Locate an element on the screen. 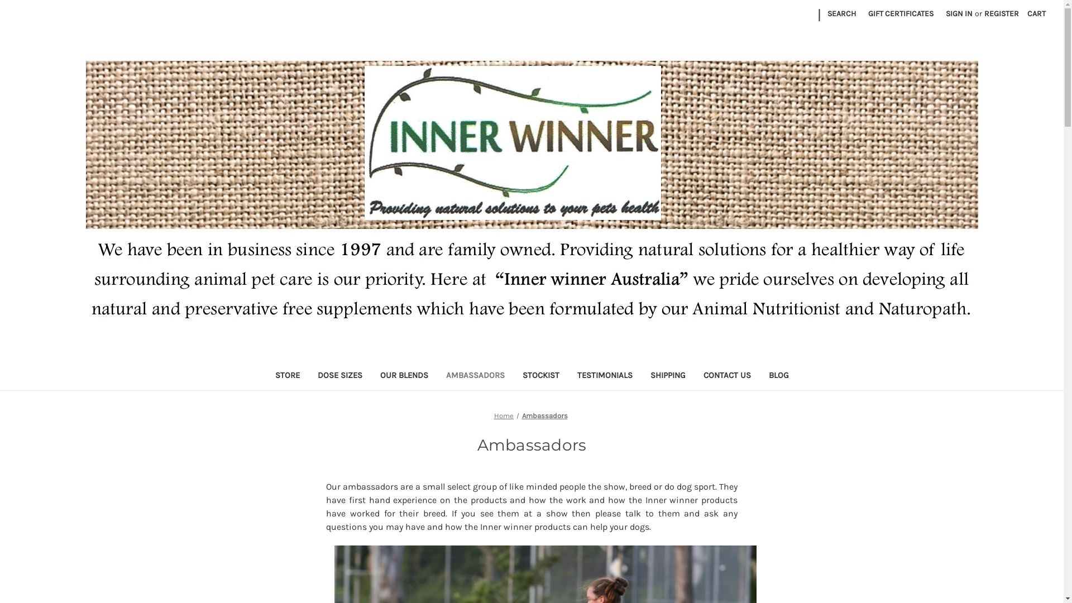 This screenshot has width=1072, height=603. Inner Winner is located at coordinates (532, 193).